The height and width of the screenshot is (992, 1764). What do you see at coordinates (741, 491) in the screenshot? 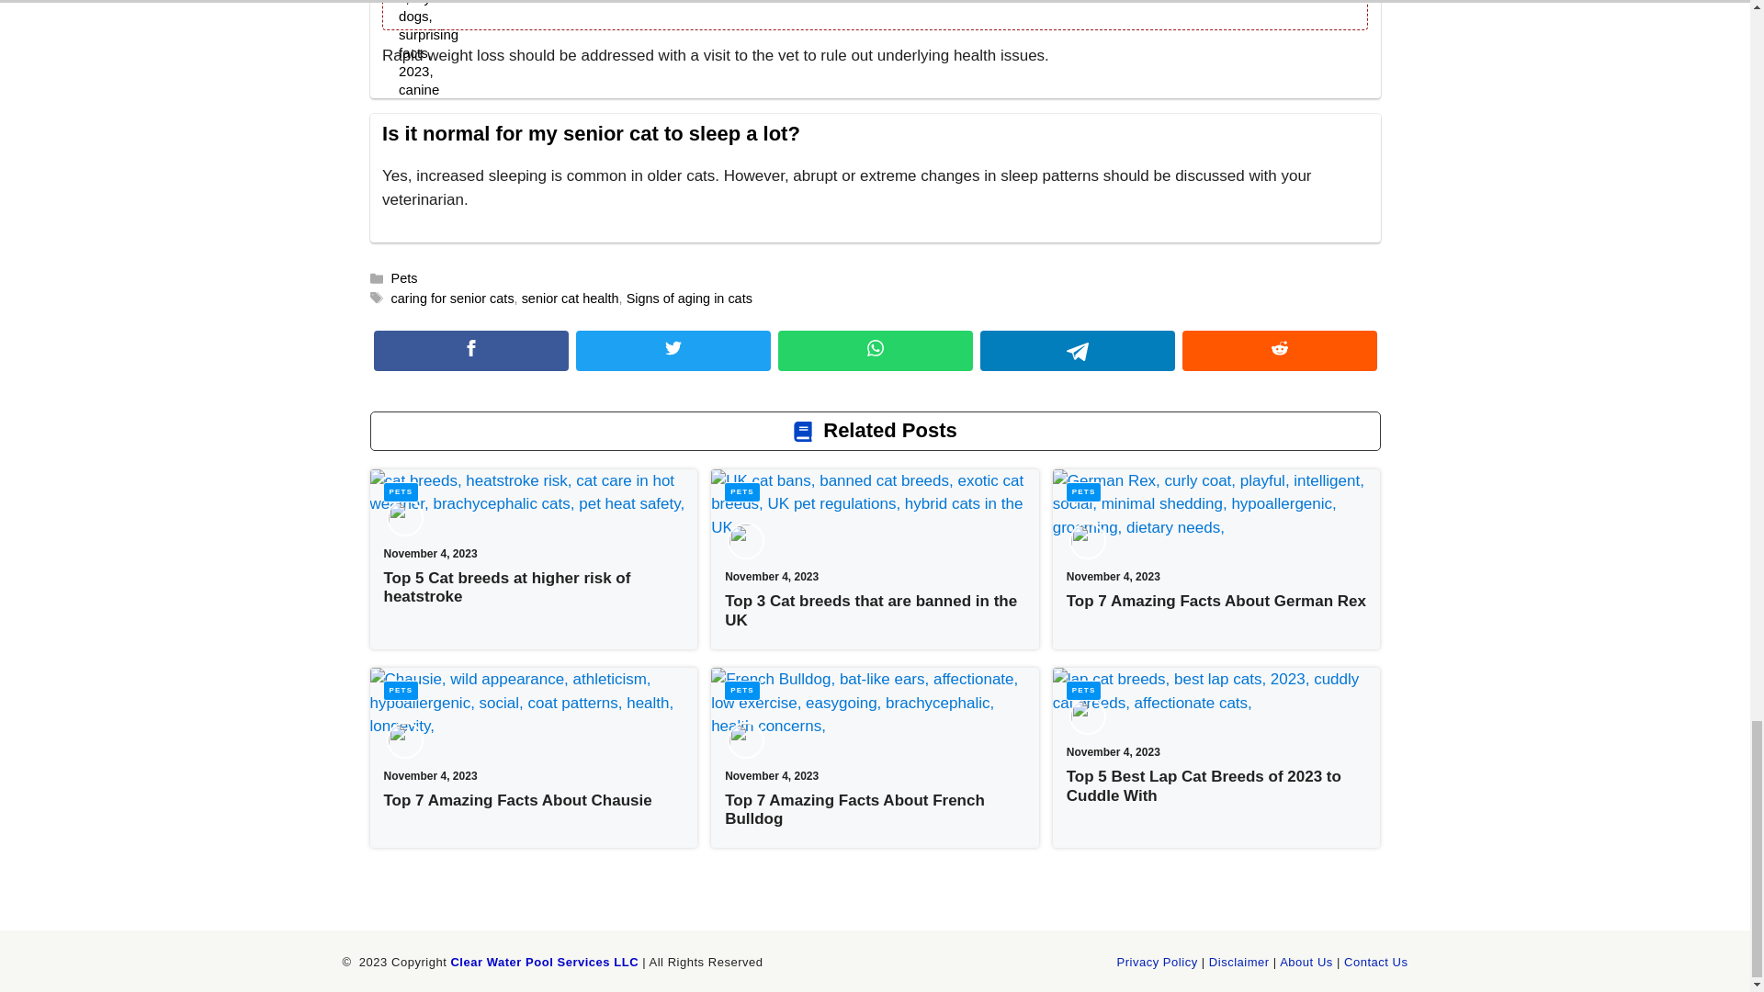
I see `PETS` at bounding box center [741, 491].